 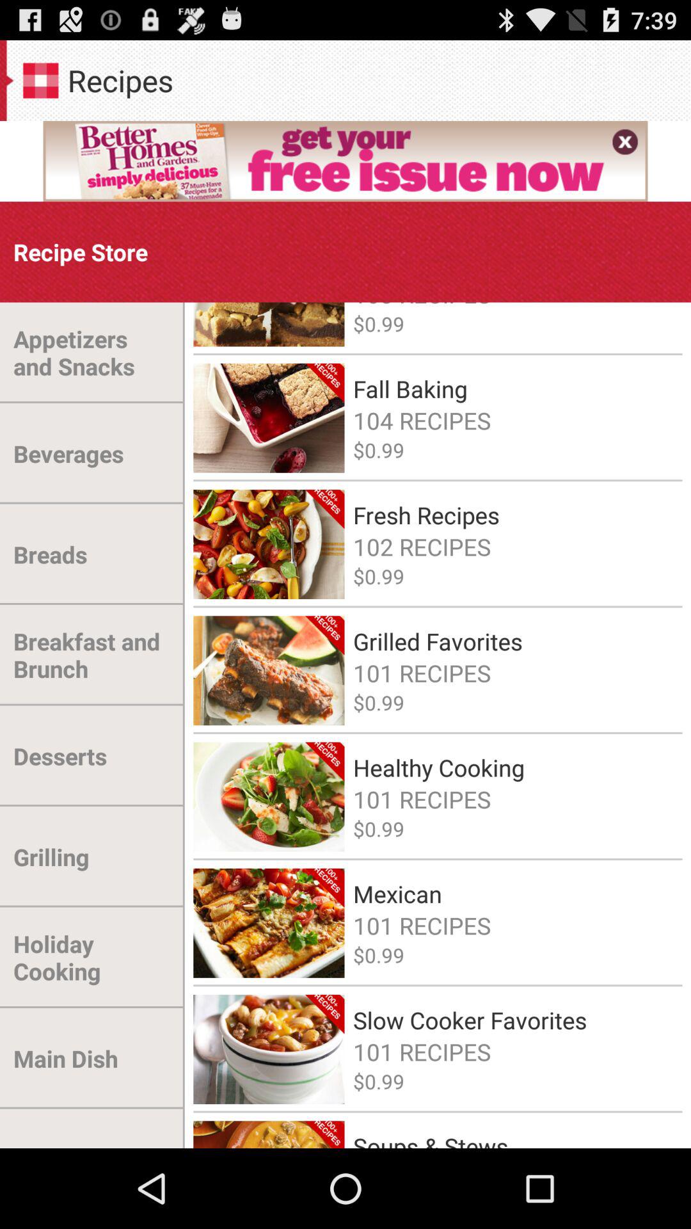 I want to click on tap appetizers and snacks, so click(x=92, y=353).